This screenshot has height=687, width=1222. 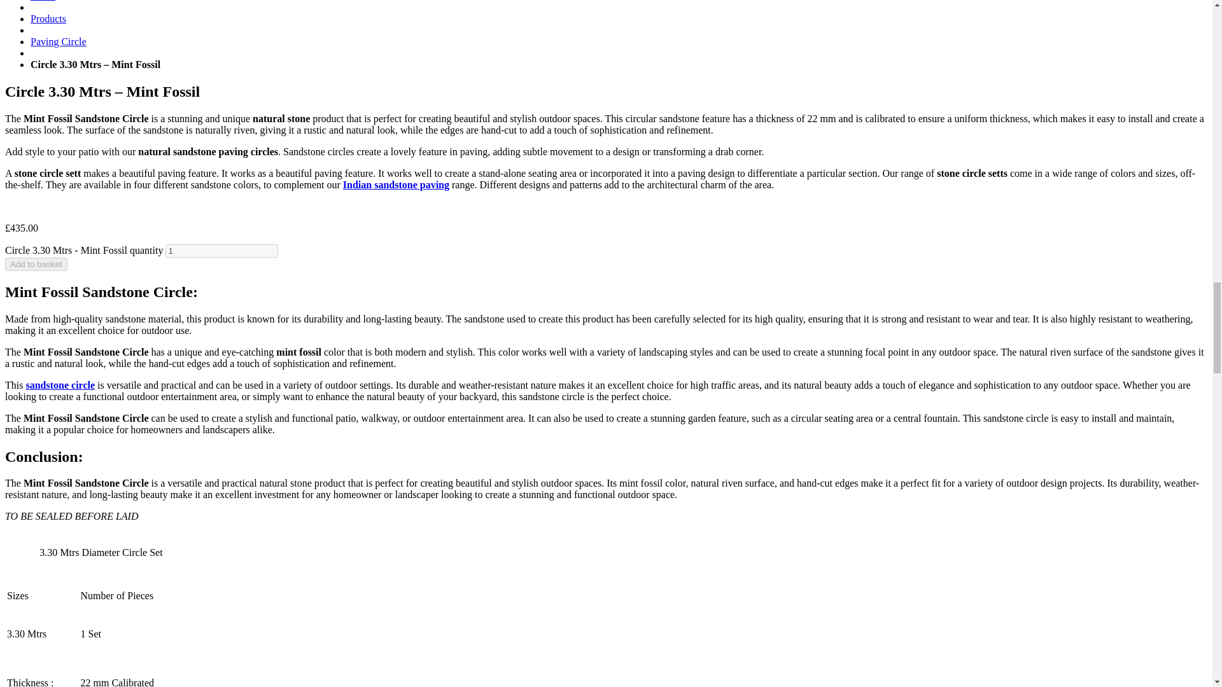 I want to click on Home, so click(x=43, y=1).